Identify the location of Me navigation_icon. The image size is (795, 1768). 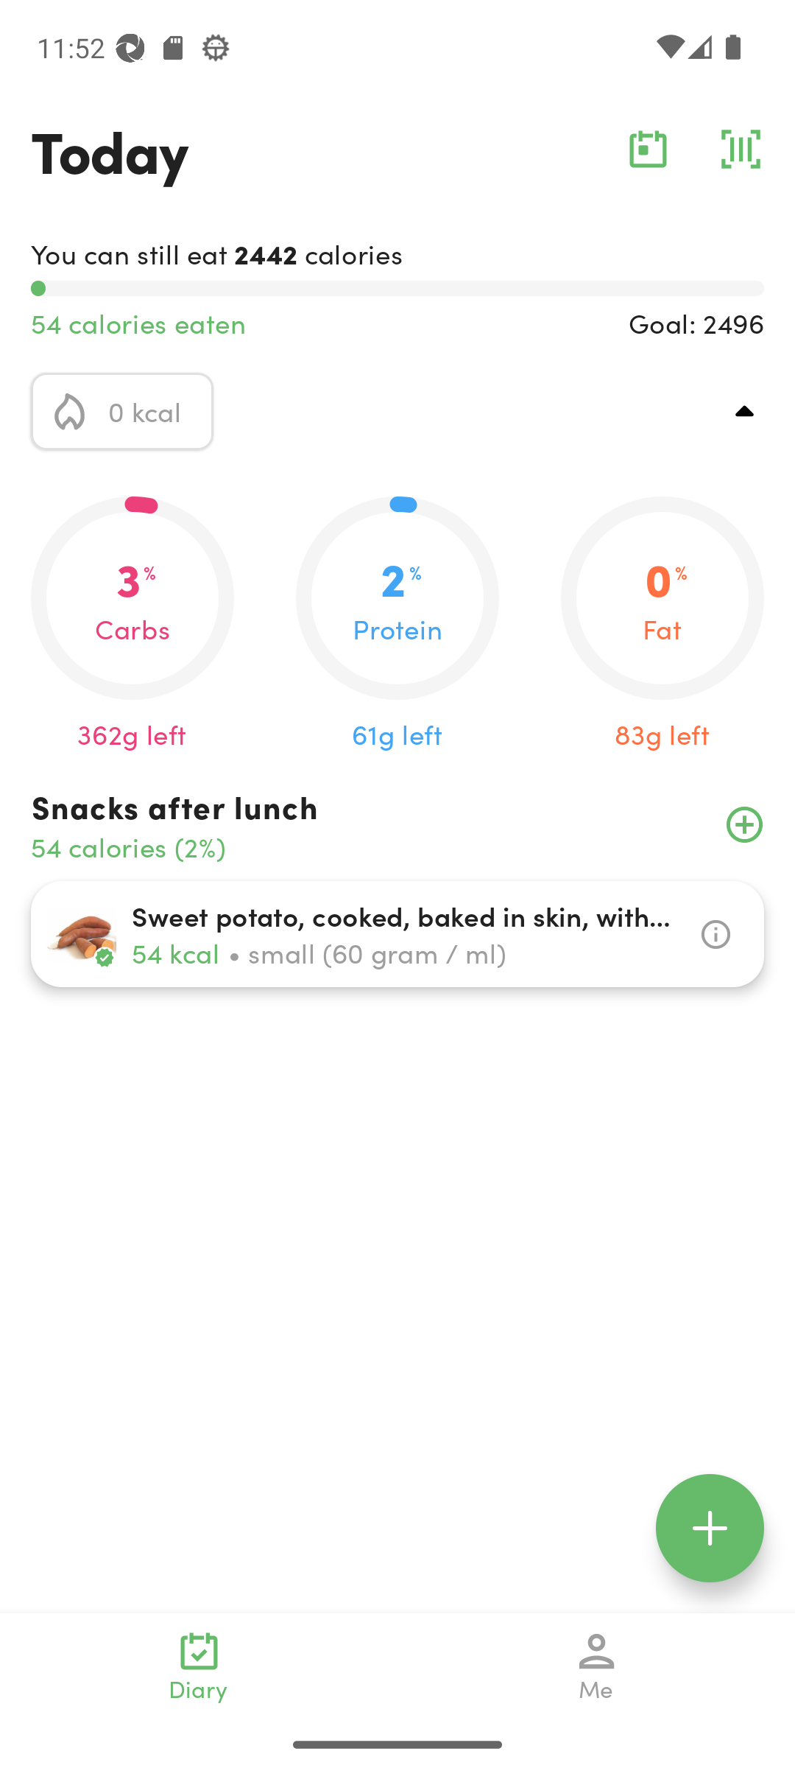
(596, 1666).